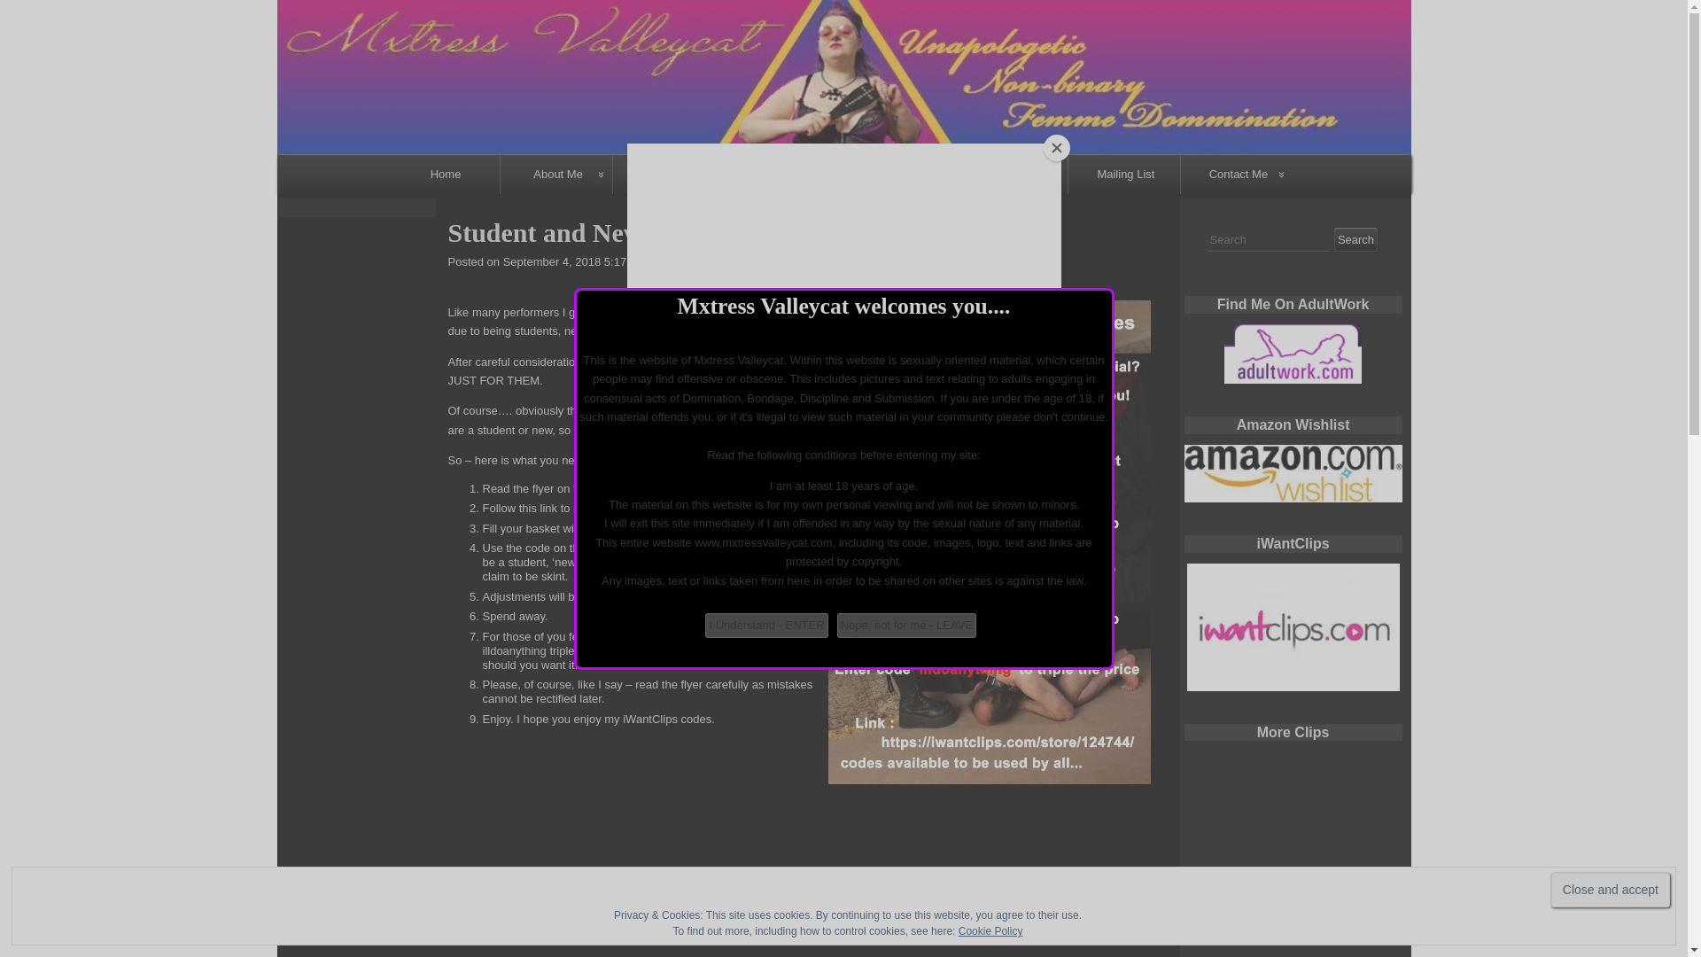  Describe the element at coordinates (1355, 240) in the screenshot. I see `Search` at that location.